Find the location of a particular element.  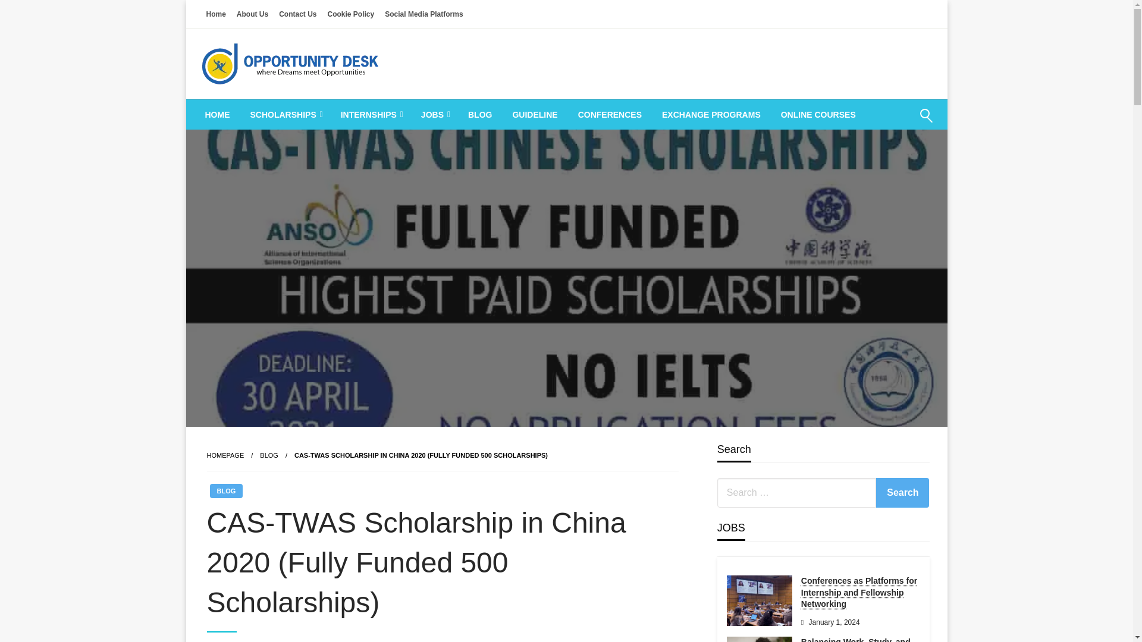

BLOG is located at coordinates (479, 115).